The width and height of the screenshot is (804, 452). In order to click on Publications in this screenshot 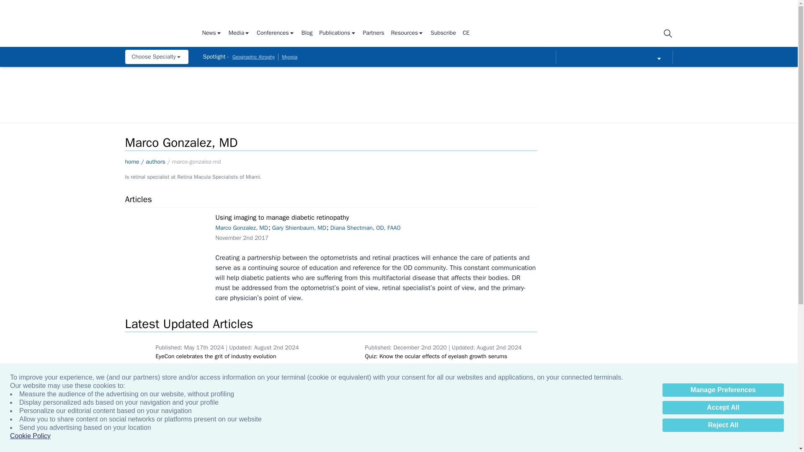, I will do `click(338, 33)`.